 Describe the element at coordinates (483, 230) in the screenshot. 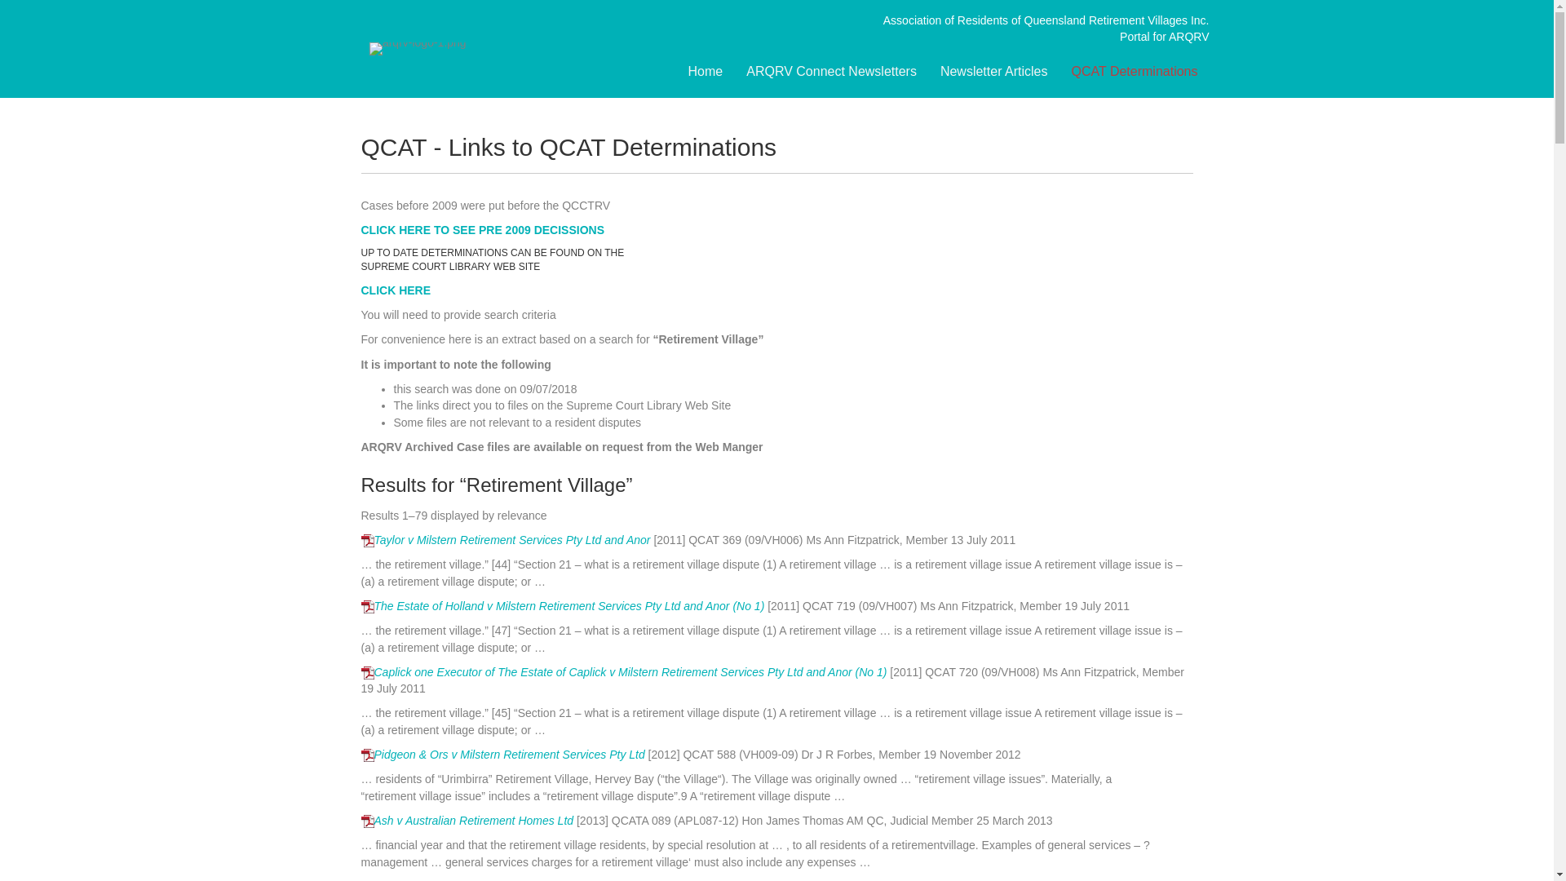

I see `CLICK HERE TO SEE PRE 2009 DECISSIONS` at that location.